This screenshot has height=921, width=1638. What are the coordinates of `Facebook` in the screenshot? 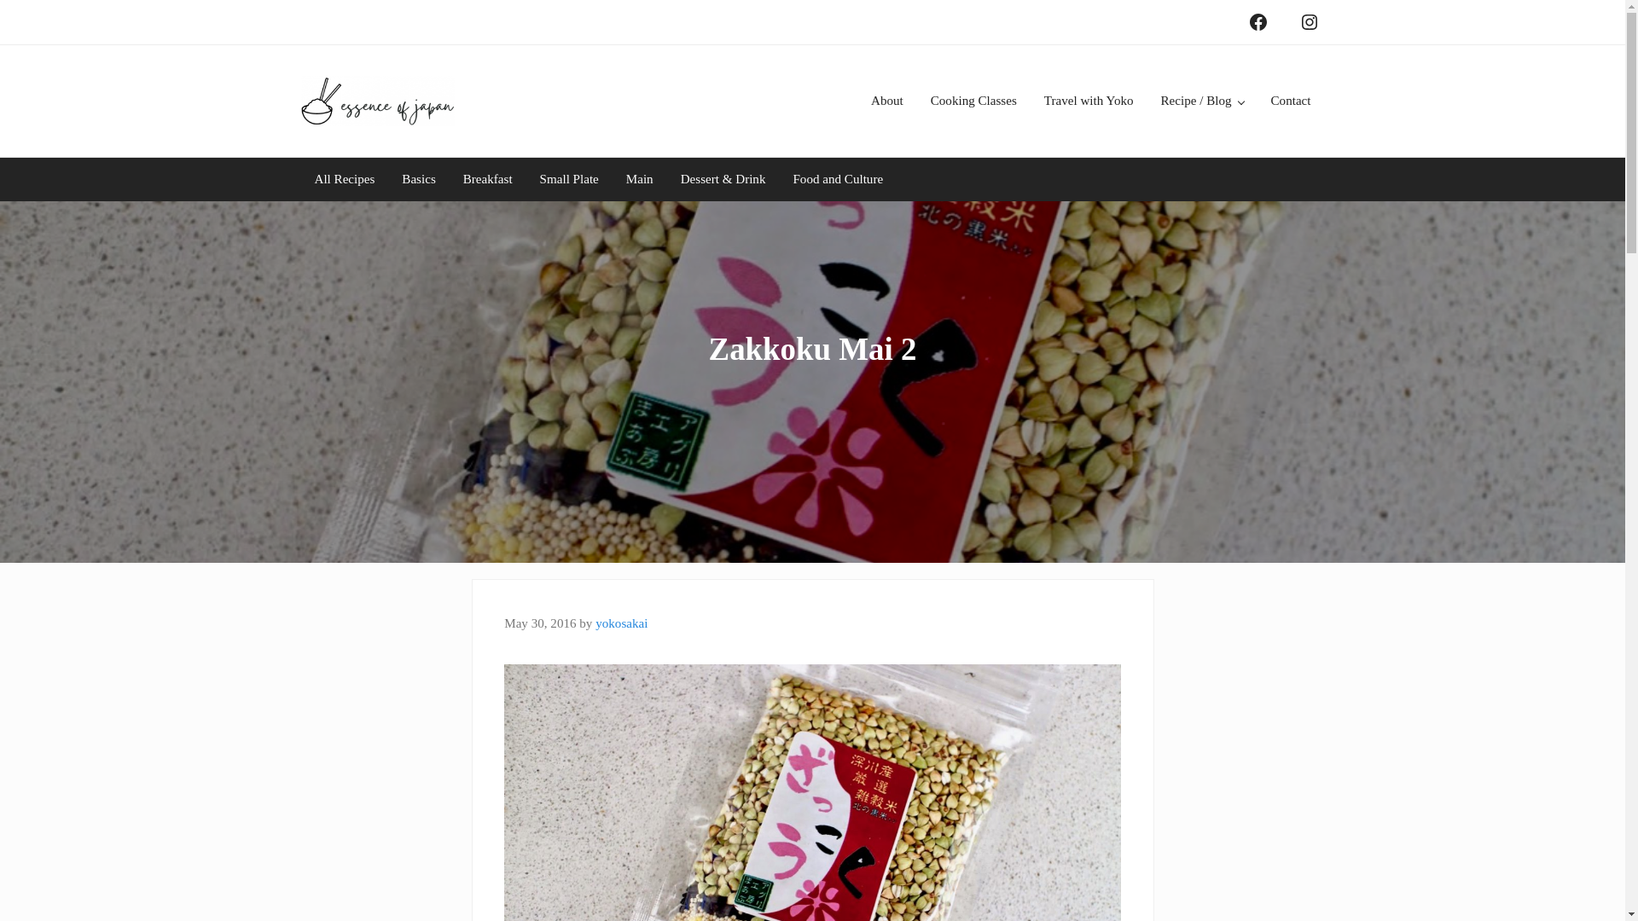 It's located at (1257, 22).